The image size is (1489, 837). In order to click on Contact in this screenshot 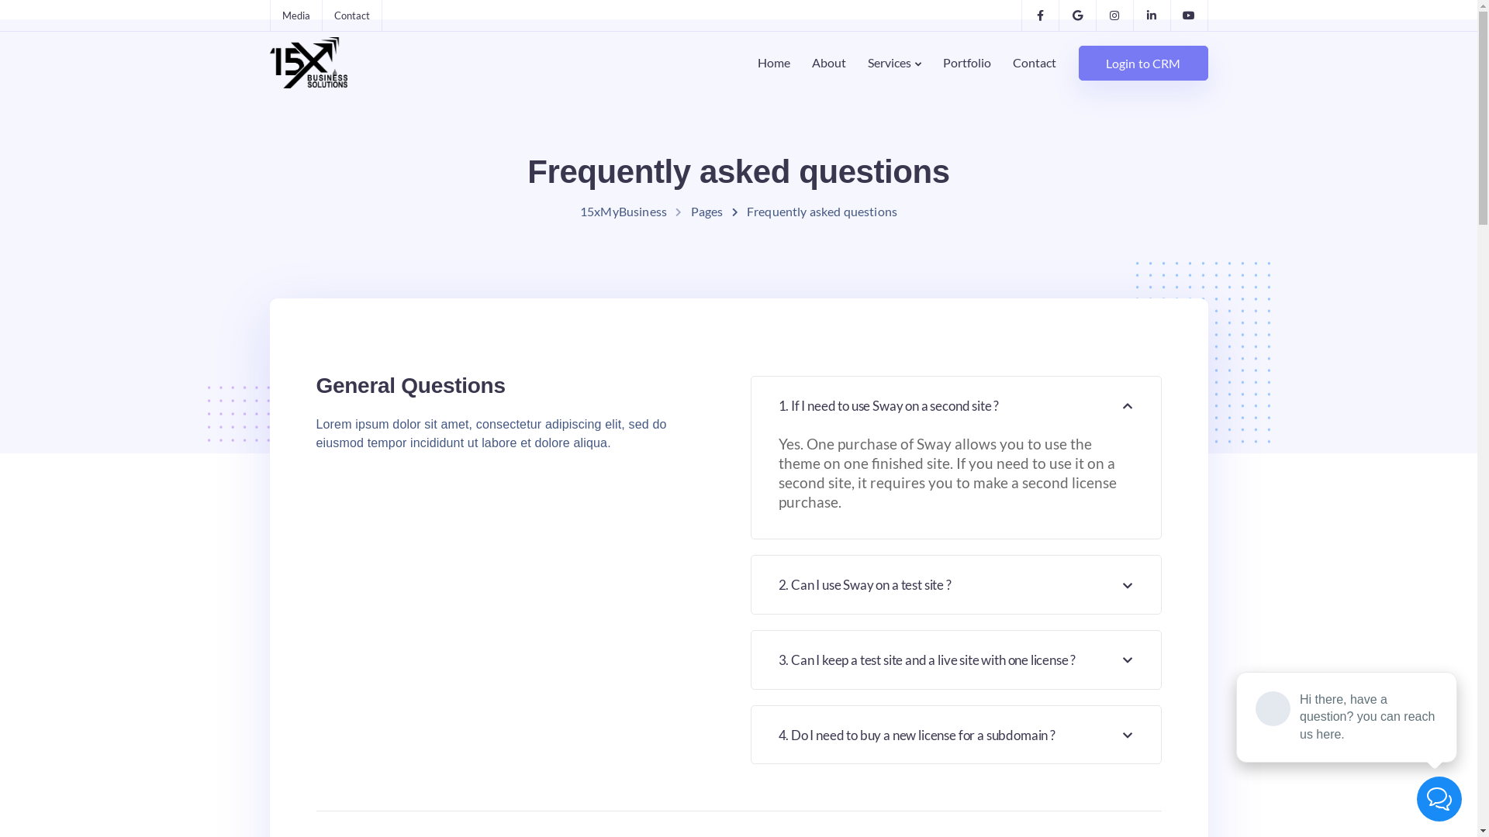, I will do `click(292, 355)`.